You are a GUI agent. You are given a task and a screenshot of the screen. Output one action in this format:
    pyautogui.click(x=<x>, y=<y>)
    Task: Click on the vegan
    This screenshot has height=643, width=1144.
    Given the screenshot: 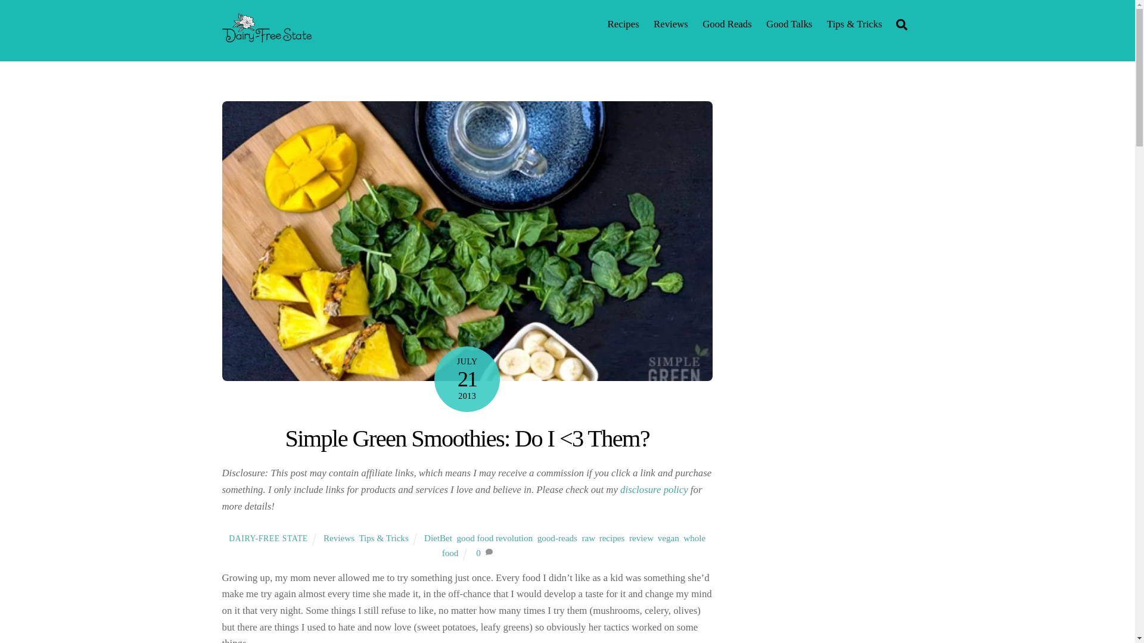 What is the action you would take?
    pyautogui.click(x=669, y=538)
    